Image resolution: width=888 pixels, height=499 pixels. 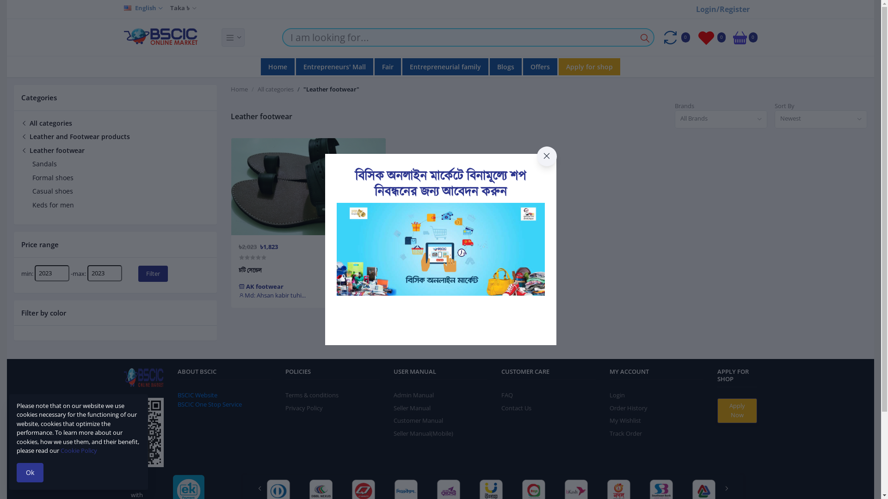 I want to click on Blogs, so click(x=506, y=67).